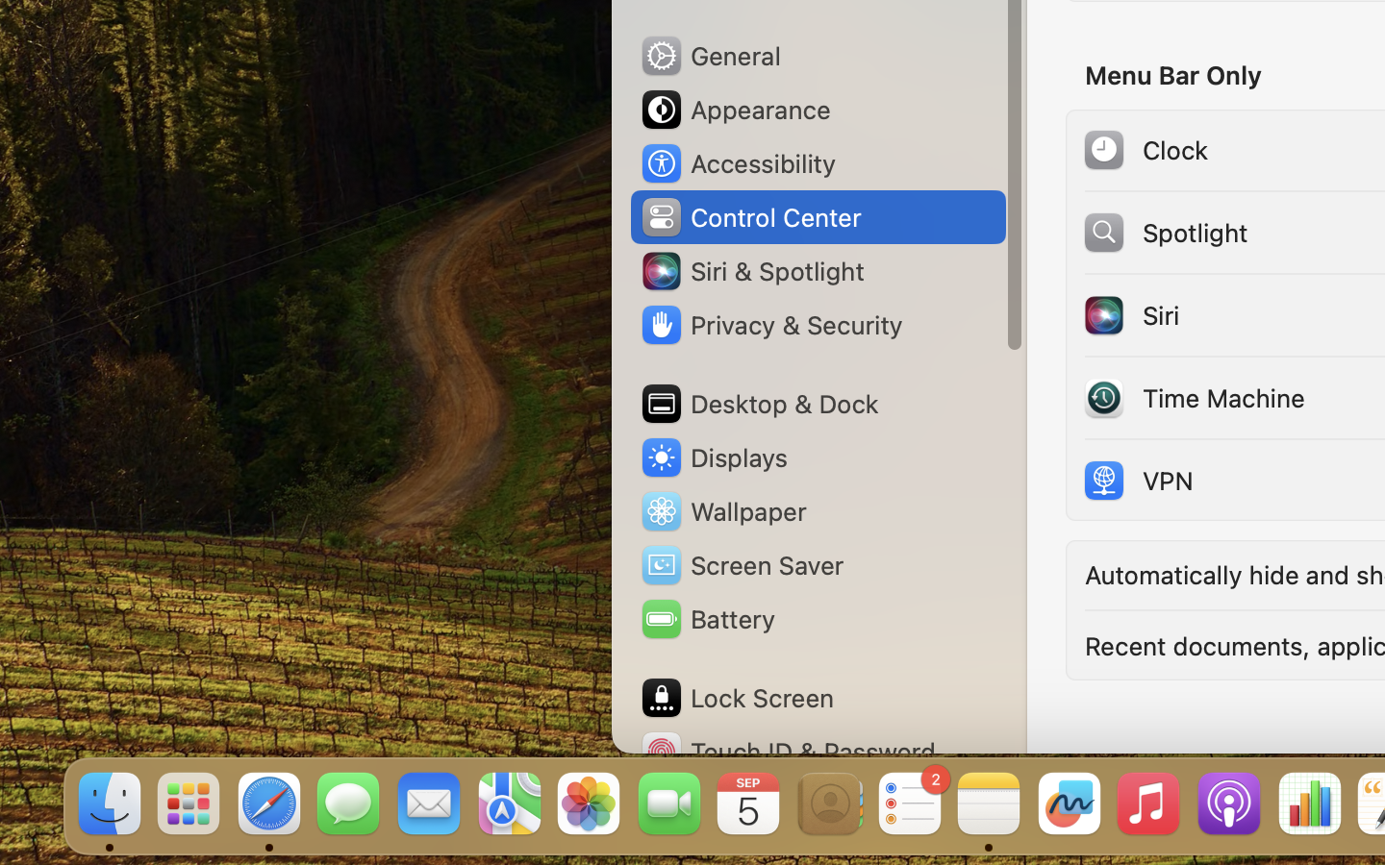  I want to click on Privacy & Security, so click(770, 325).